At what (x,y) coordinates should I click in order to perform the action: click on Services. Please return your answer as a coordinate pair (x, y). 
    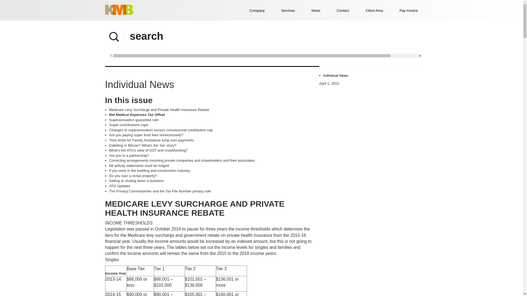
    Looking at the image, I should click on (288, 10).